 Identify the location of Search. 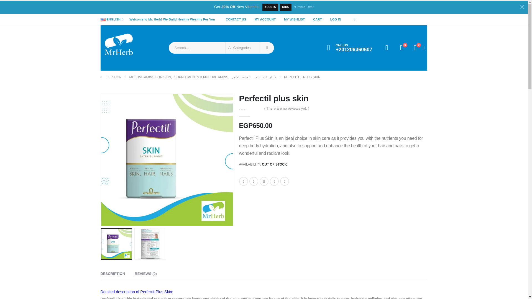
(267, 48).